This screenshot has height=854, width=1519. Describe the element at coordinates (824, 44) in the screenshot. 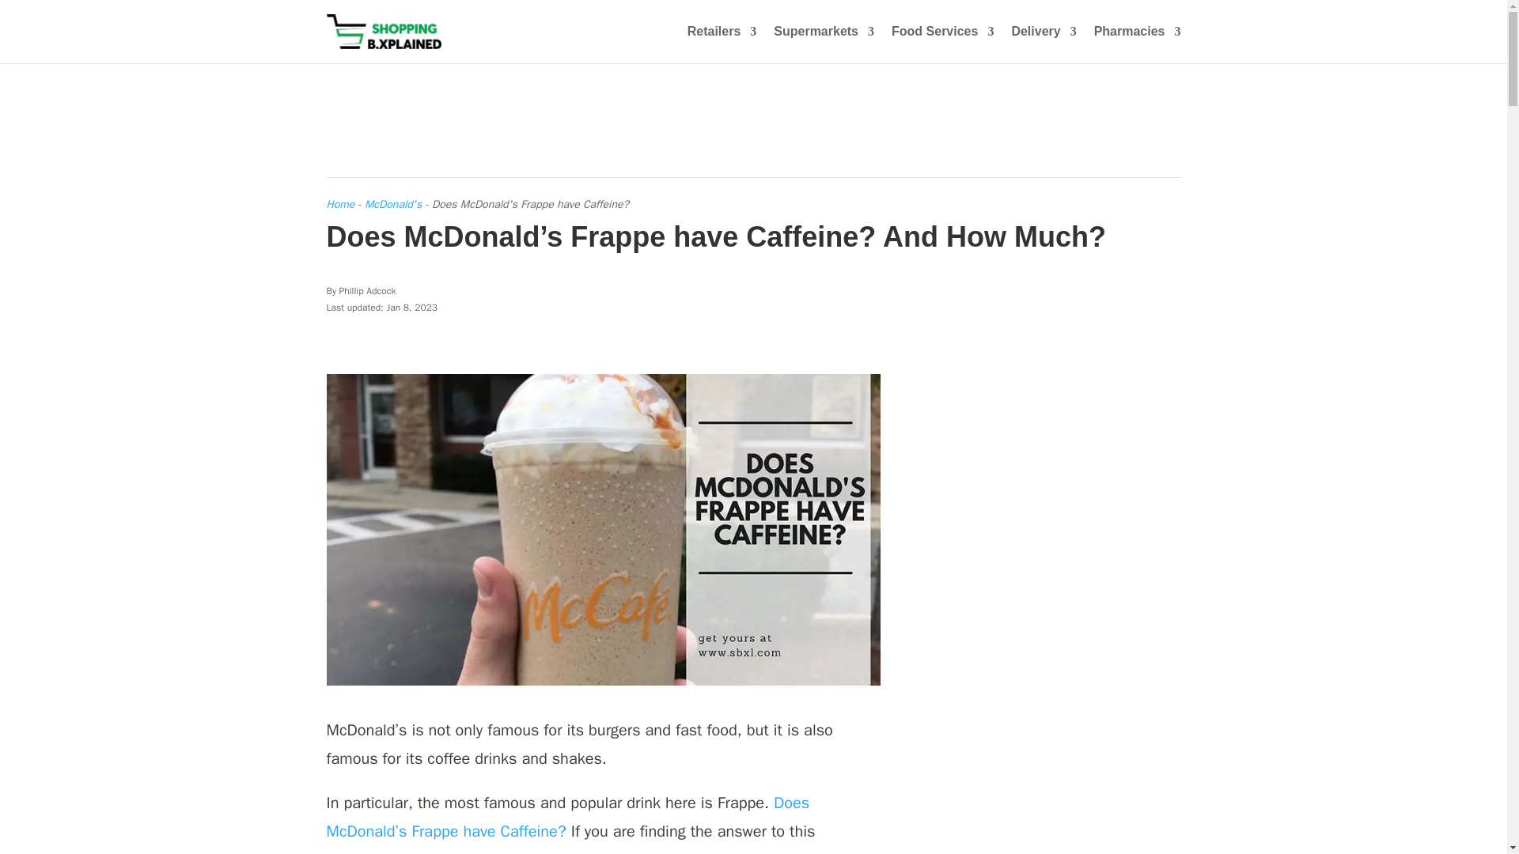

I see `Supermarkets` at that location.